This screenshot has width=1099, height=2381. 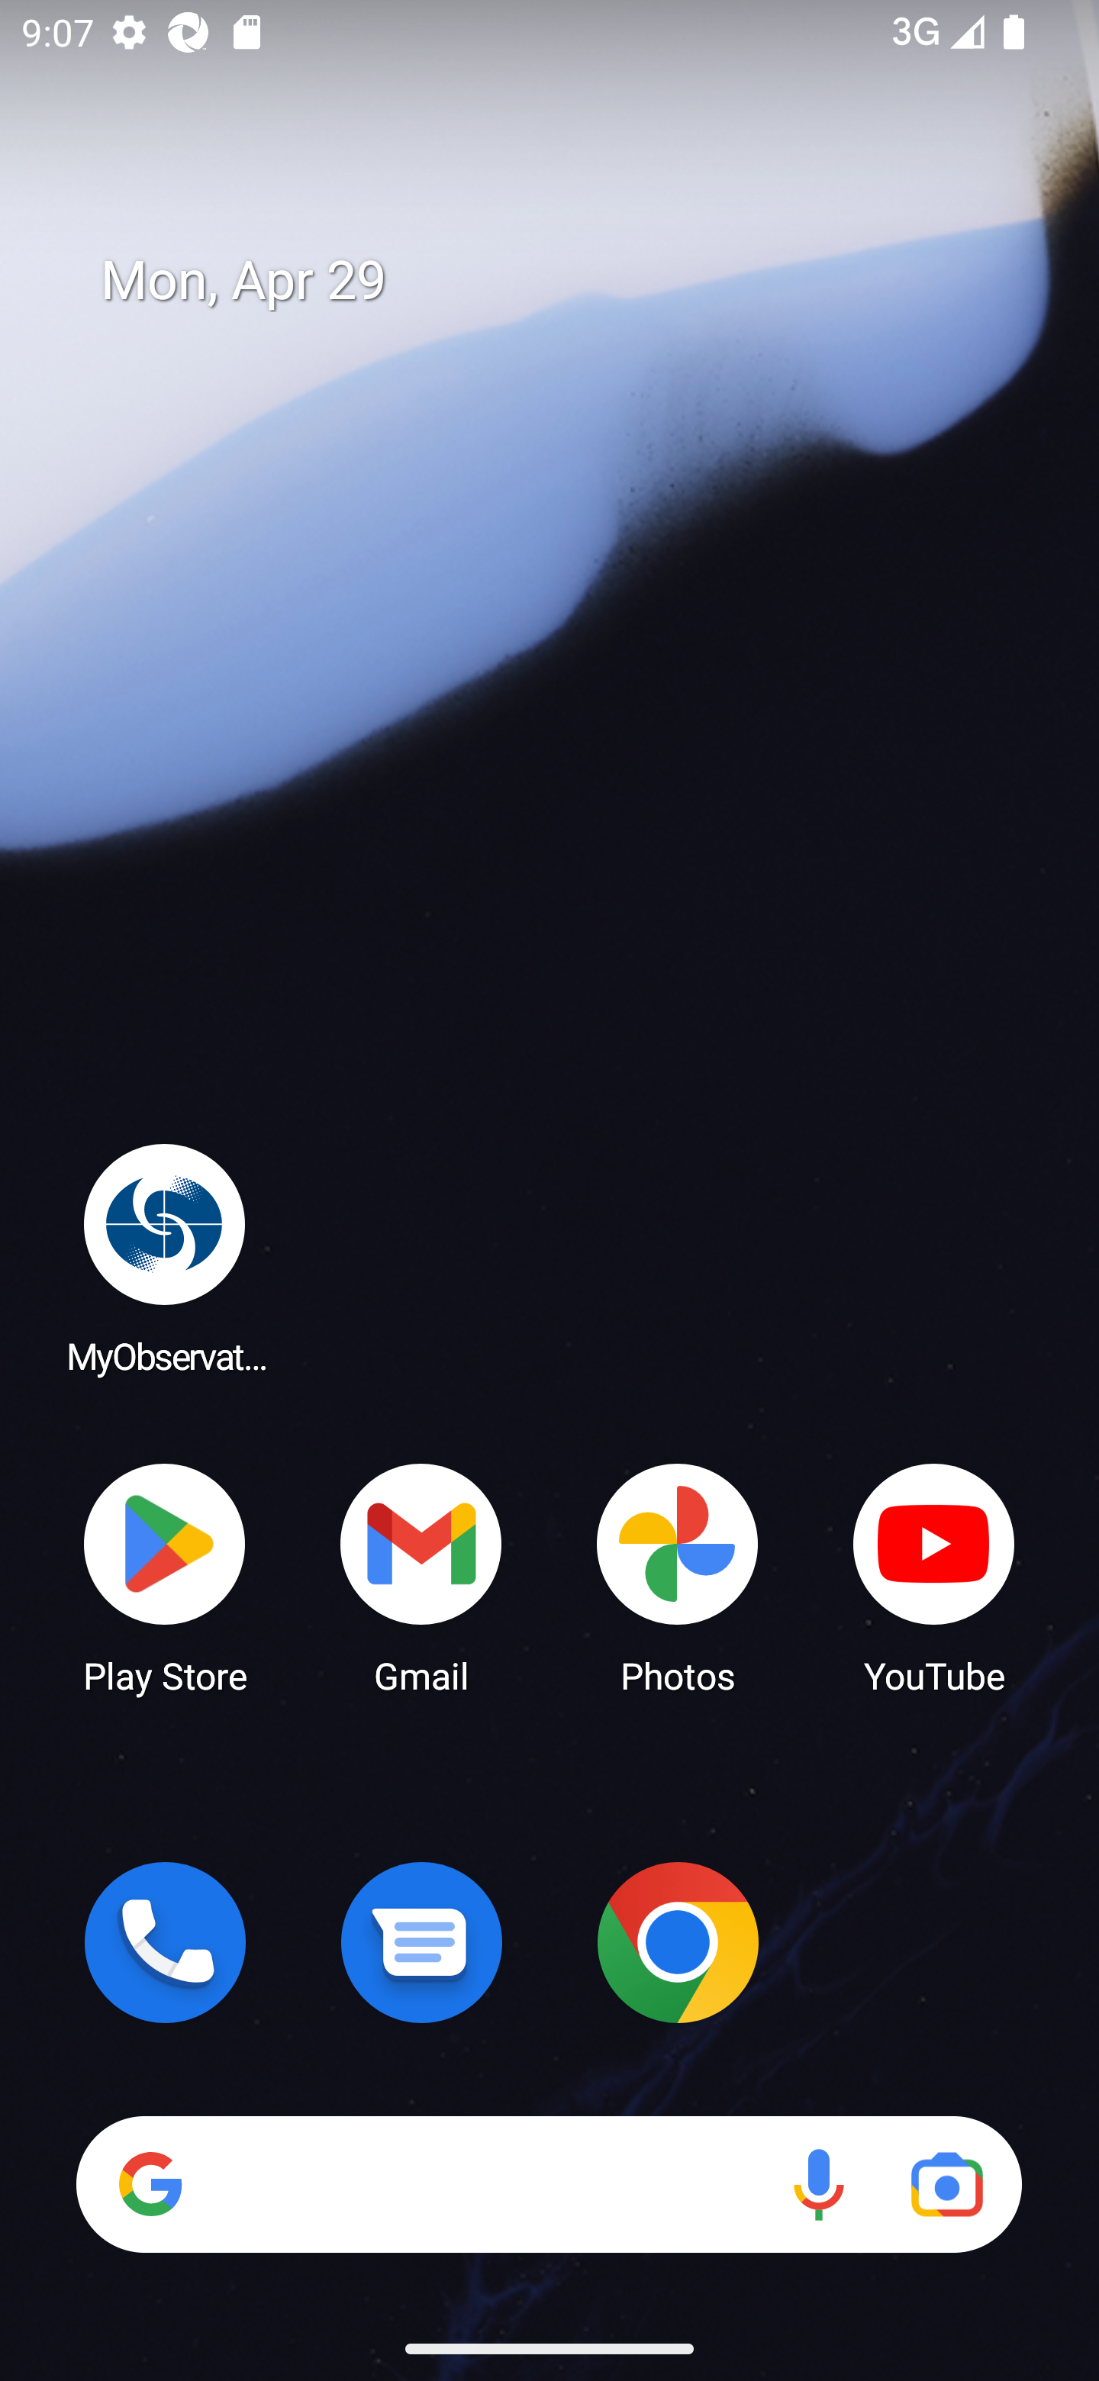 I want to click on Chrome, so click(x=678, y=1942).